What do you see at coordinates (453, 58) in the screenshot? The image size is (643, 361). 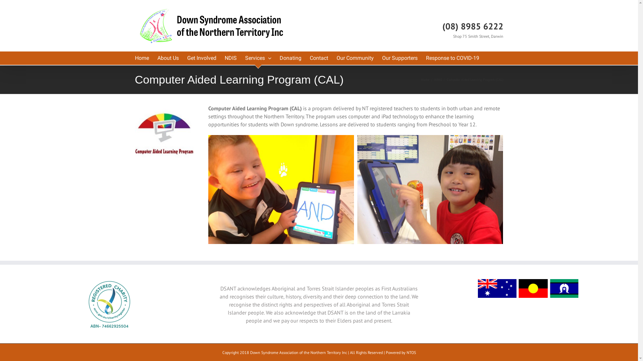 I see `Response to COVID-19` at bounding box center [453, 58].